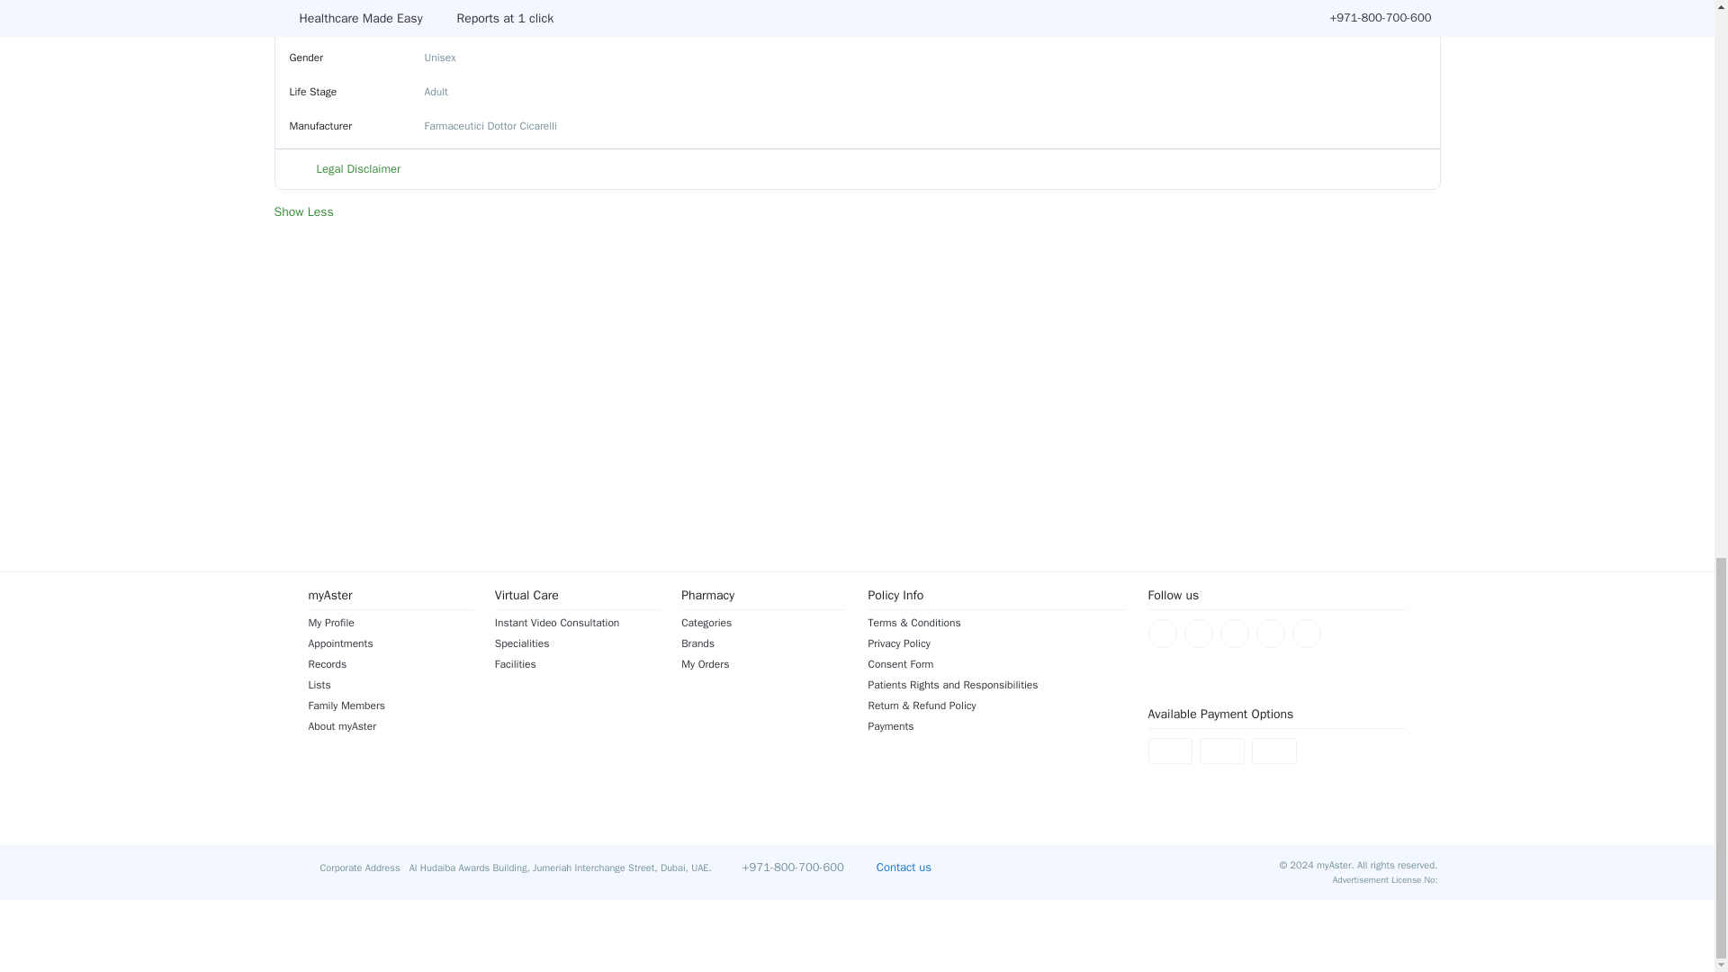  What do you see at coordinates (996, 726) in the screenshot?
I see `Payments` at bounding box center [996, 726].